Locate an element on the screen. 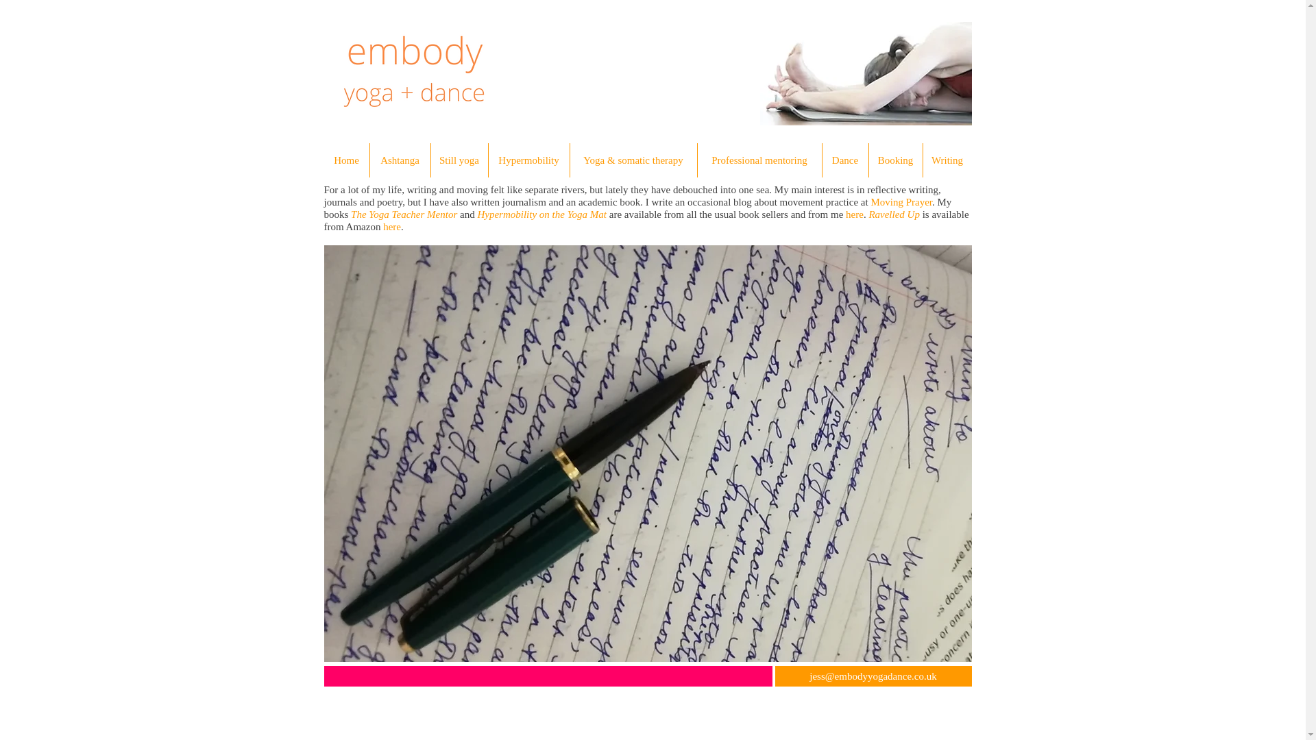 Image resolution: width=1316 pixels, height=740 pixels. Ravelled Up is located at coordinates (894, 214).